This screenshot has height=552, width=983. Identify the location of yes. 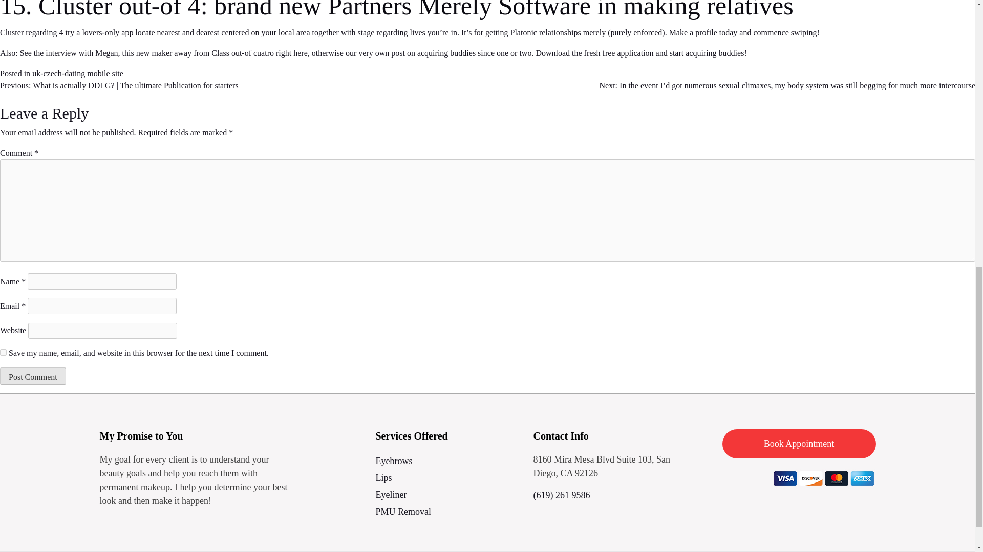
(3, 352).